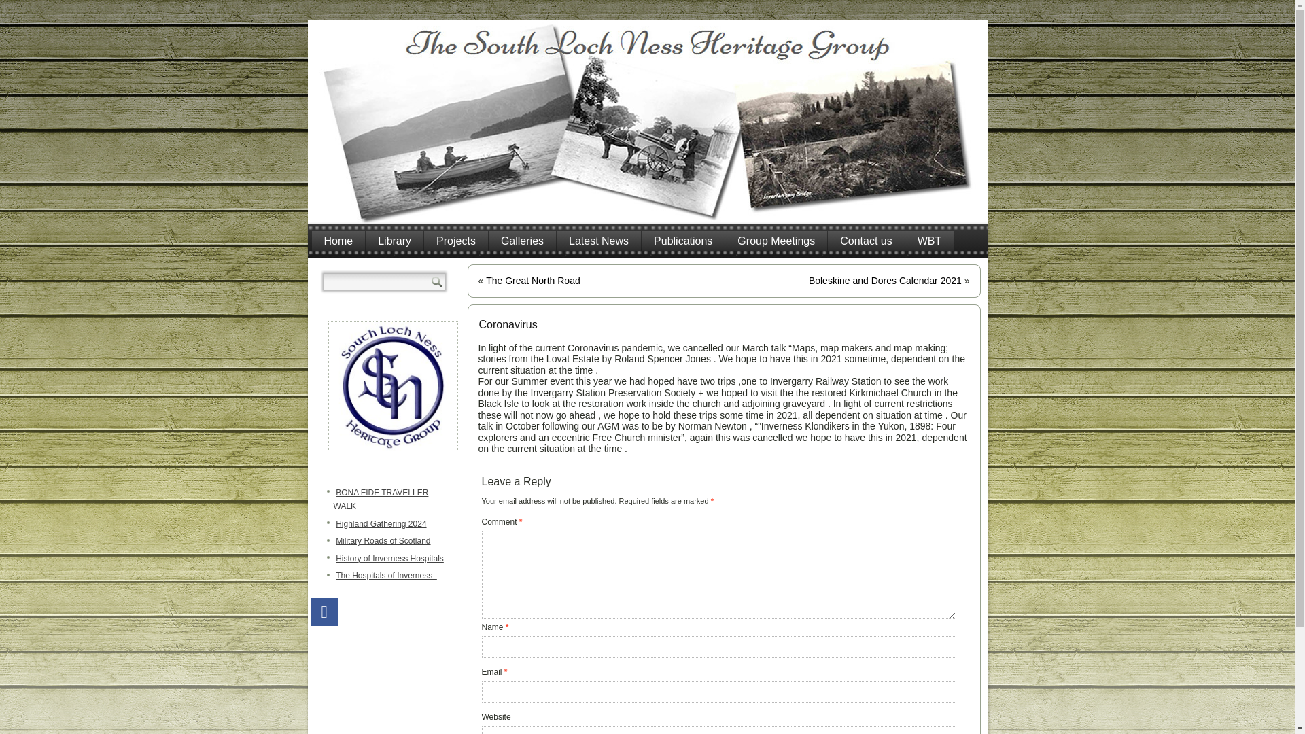  Describe the element at coordinates (394, 241) in the screenshot. I see `Library` at that location.